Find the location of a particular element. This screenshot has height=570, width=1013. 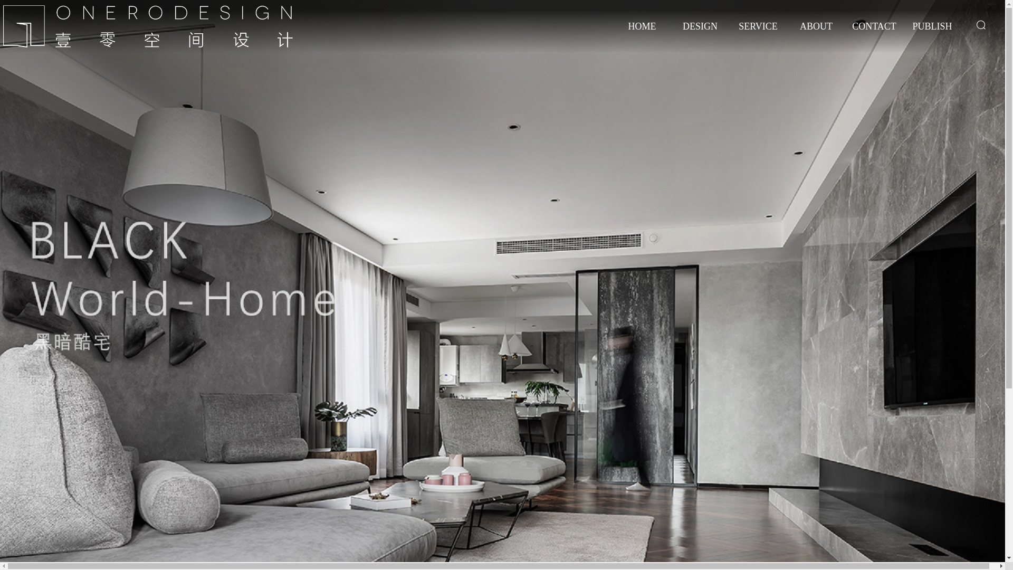

ABOUT is located at coordinates (816, 34).